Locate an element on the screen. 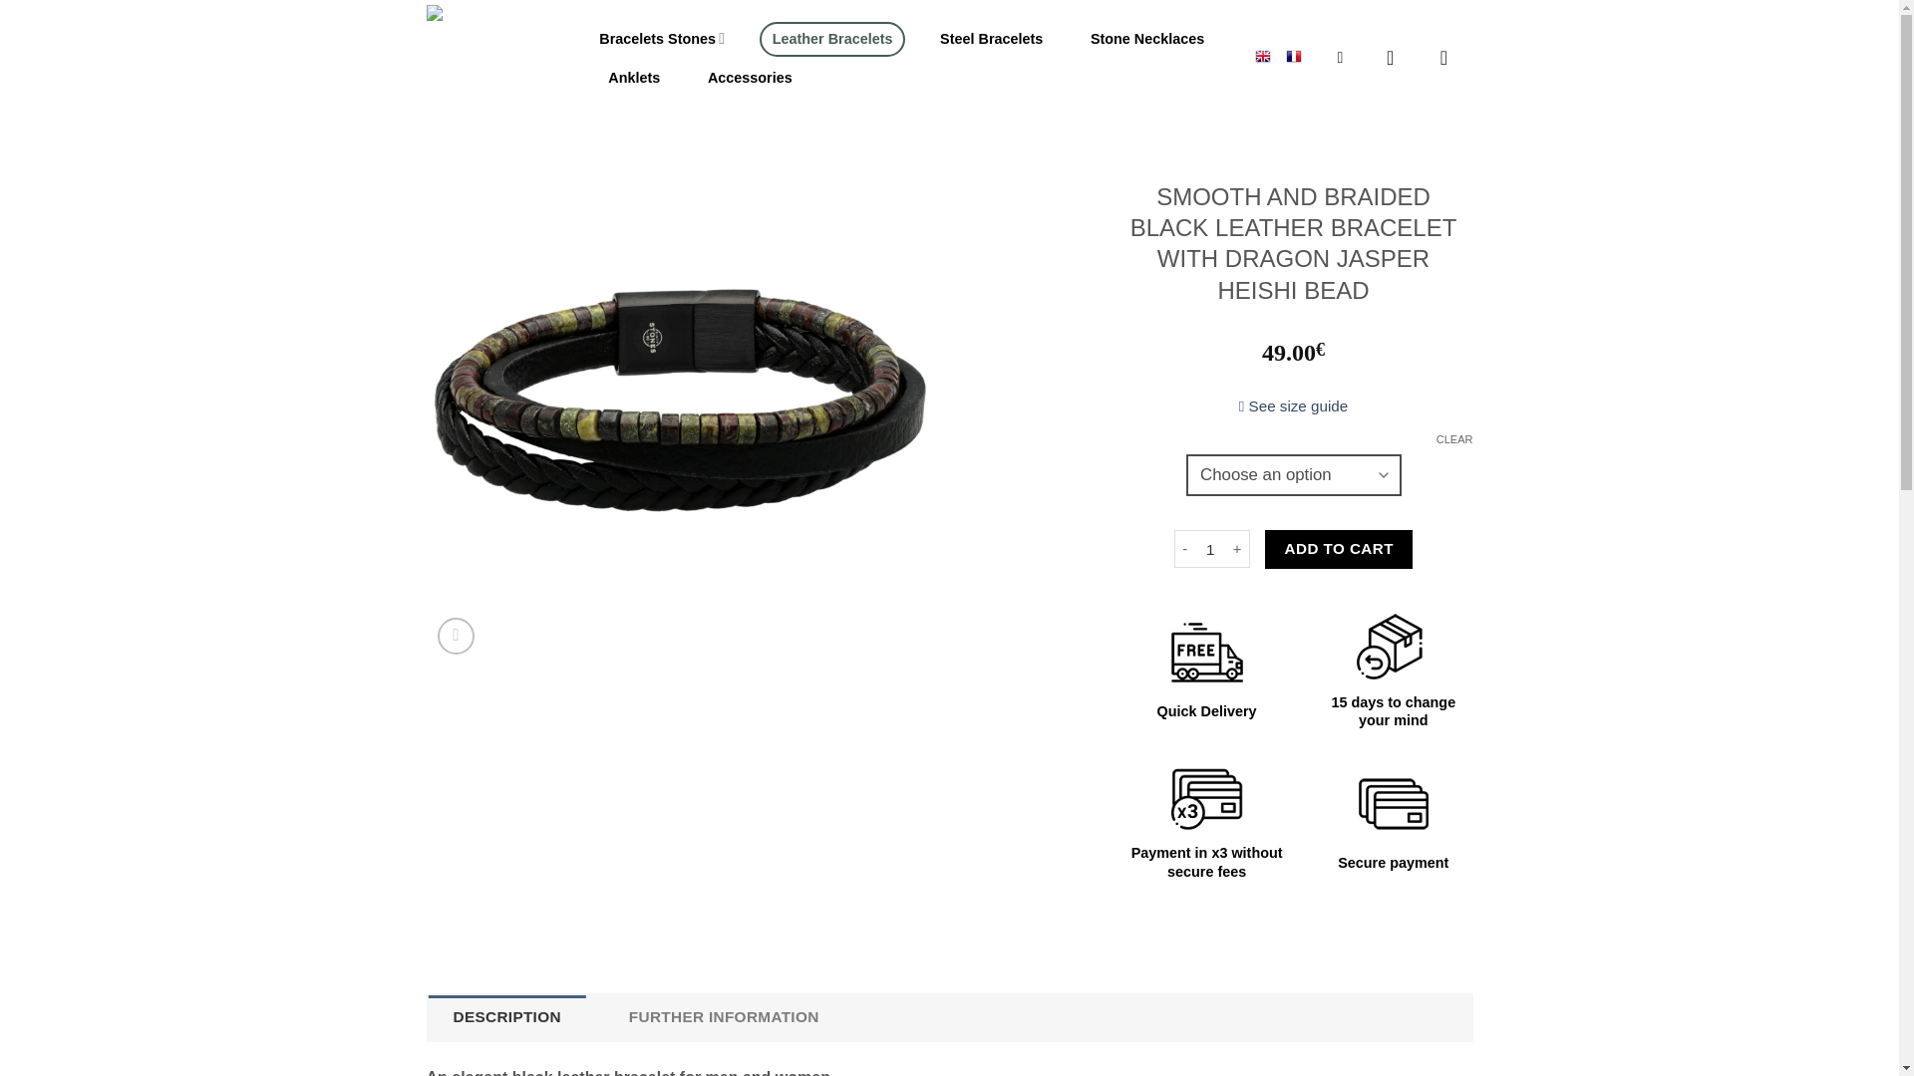  French is located at coordinates (1294, 54).